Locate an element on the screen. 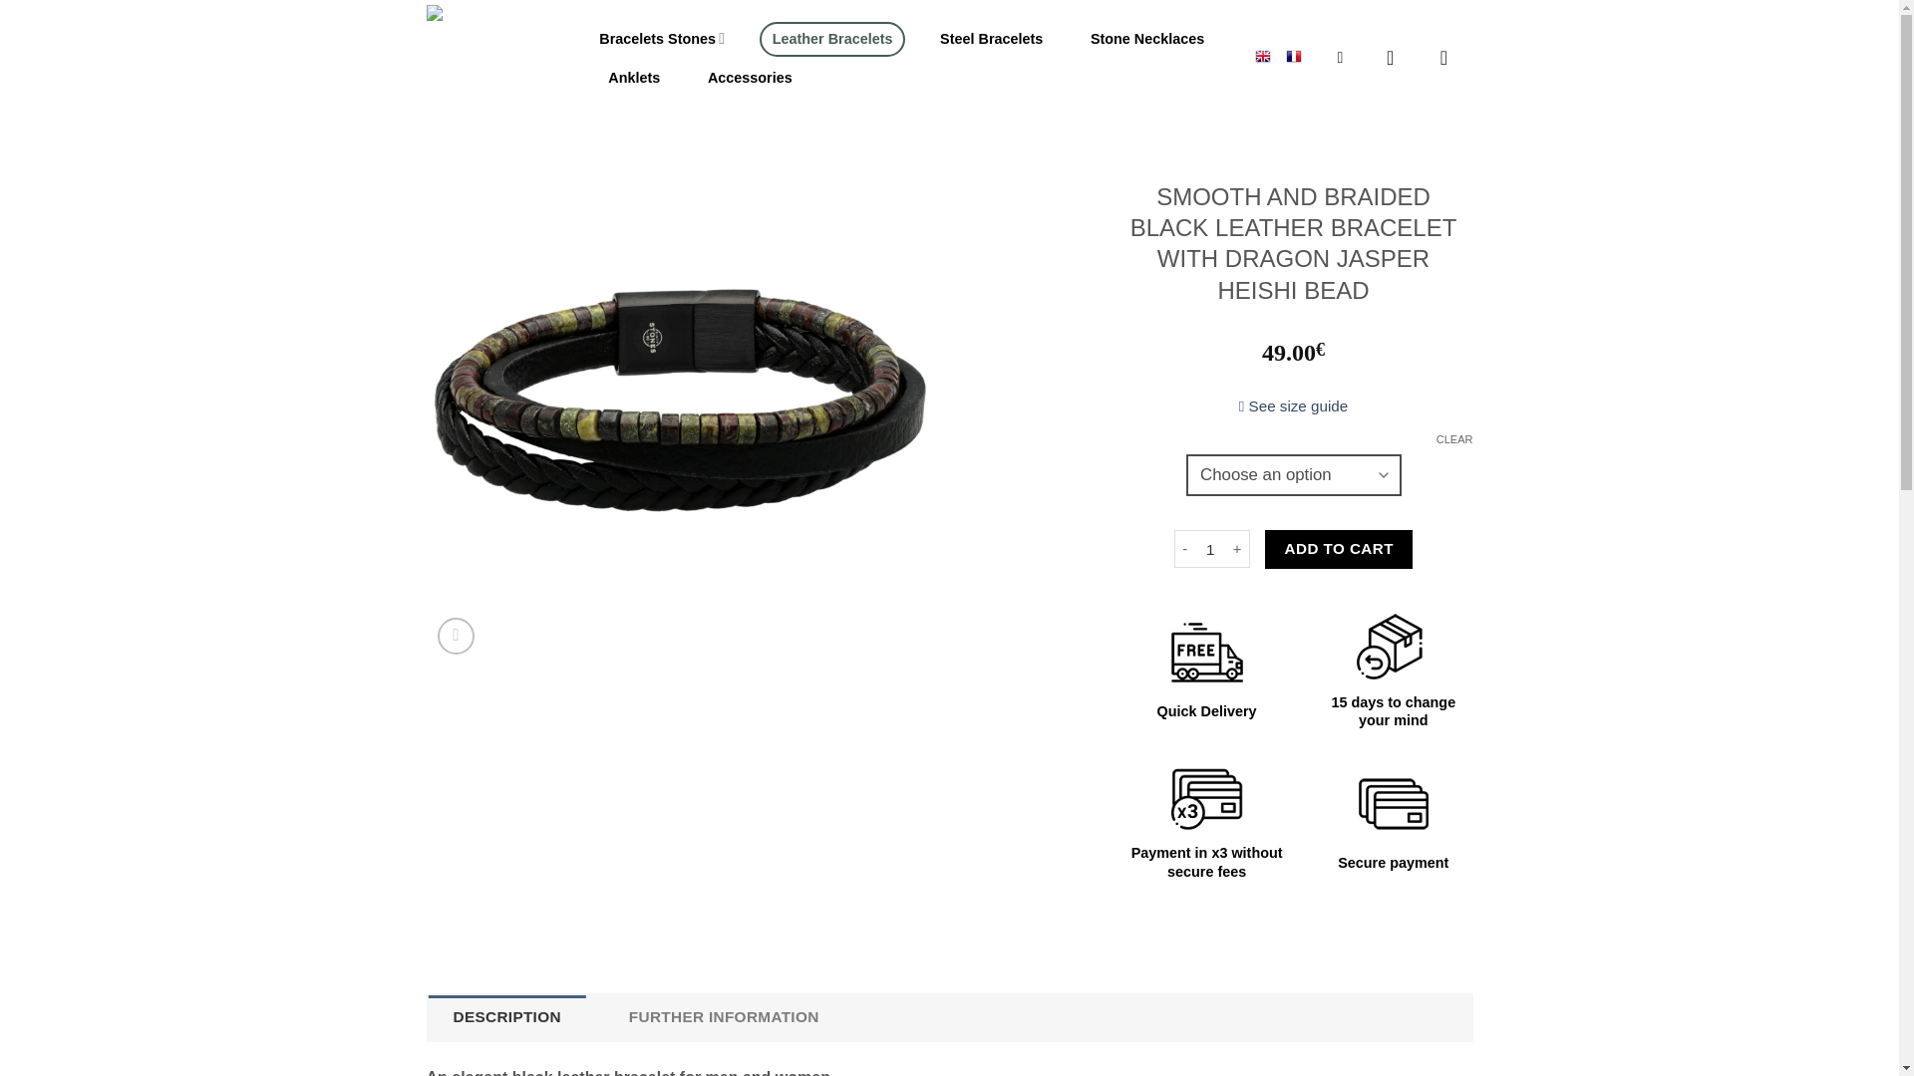  French is located at coordinates (1294, 54).